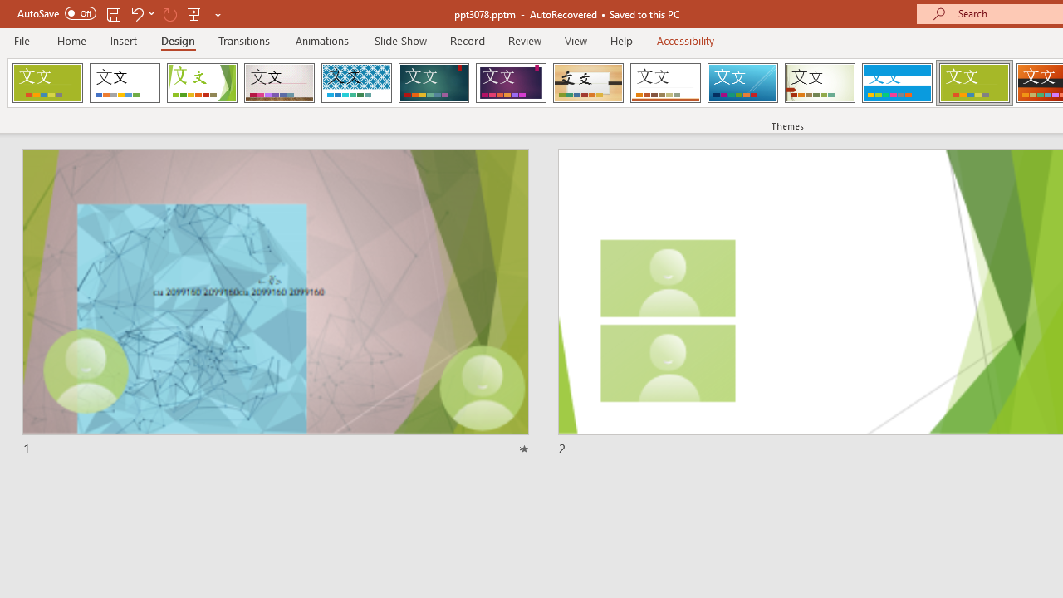 The height and width of the screenshot is (598, 1063). I want to click on Gallery, so click(279, 83).